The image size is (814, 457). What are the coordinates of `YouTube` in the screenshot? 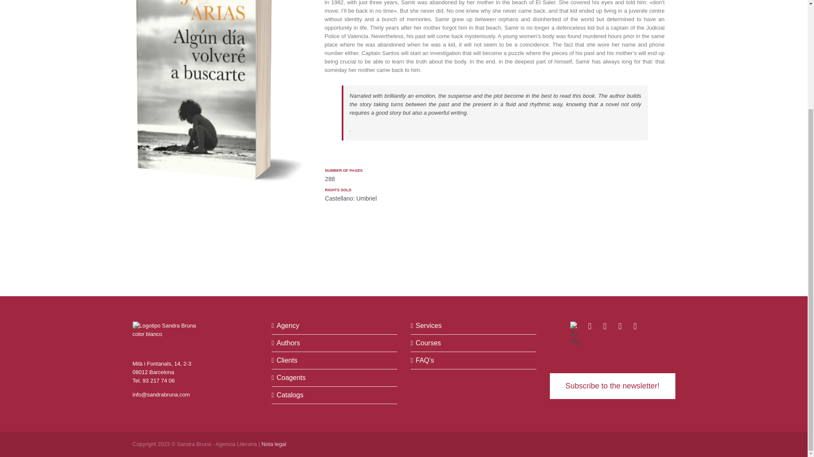 It's located at (605, 326).